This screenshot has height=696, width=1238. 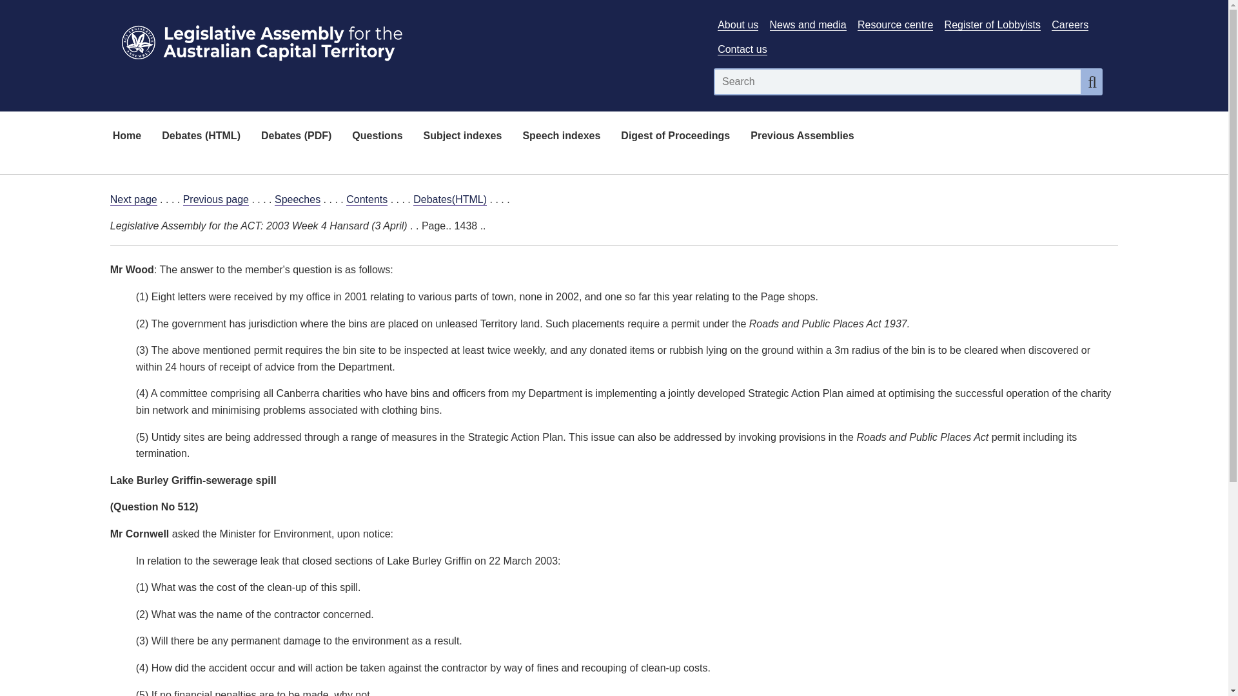 What do you see at coordinates (809, 24) in the screenshot?
I see `Link to News and media` at bounding box center [809, 24].